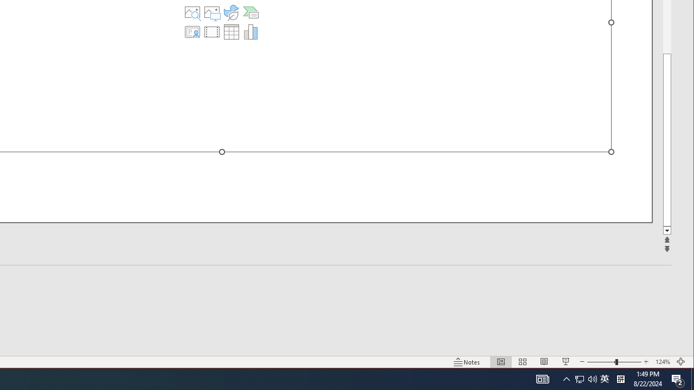  I want to click on Insert Video, so click(212, 31).